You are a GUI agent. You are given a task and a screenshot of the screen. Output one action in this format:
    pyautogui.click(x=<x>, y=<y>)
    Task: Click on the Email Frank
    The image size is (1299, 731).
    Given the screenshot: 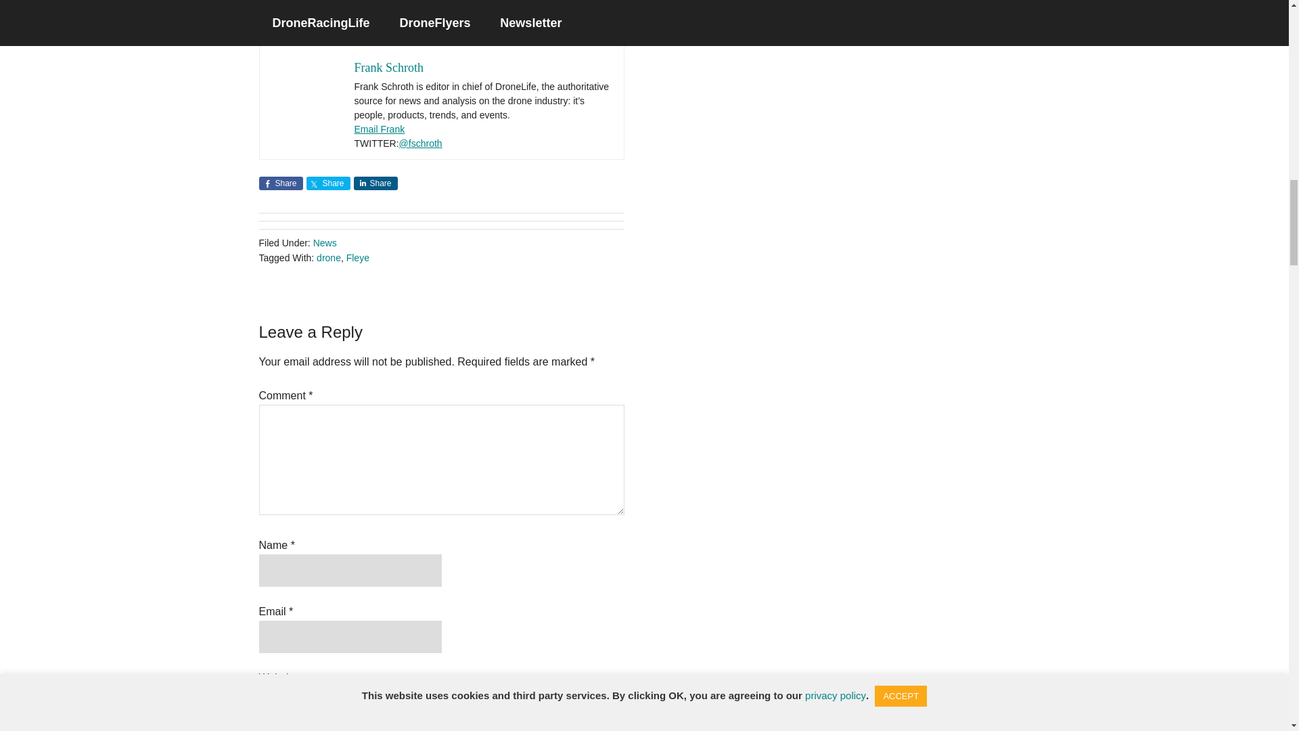 What is the action you would take?
    pyautogui.click(x=380, y=129)
    